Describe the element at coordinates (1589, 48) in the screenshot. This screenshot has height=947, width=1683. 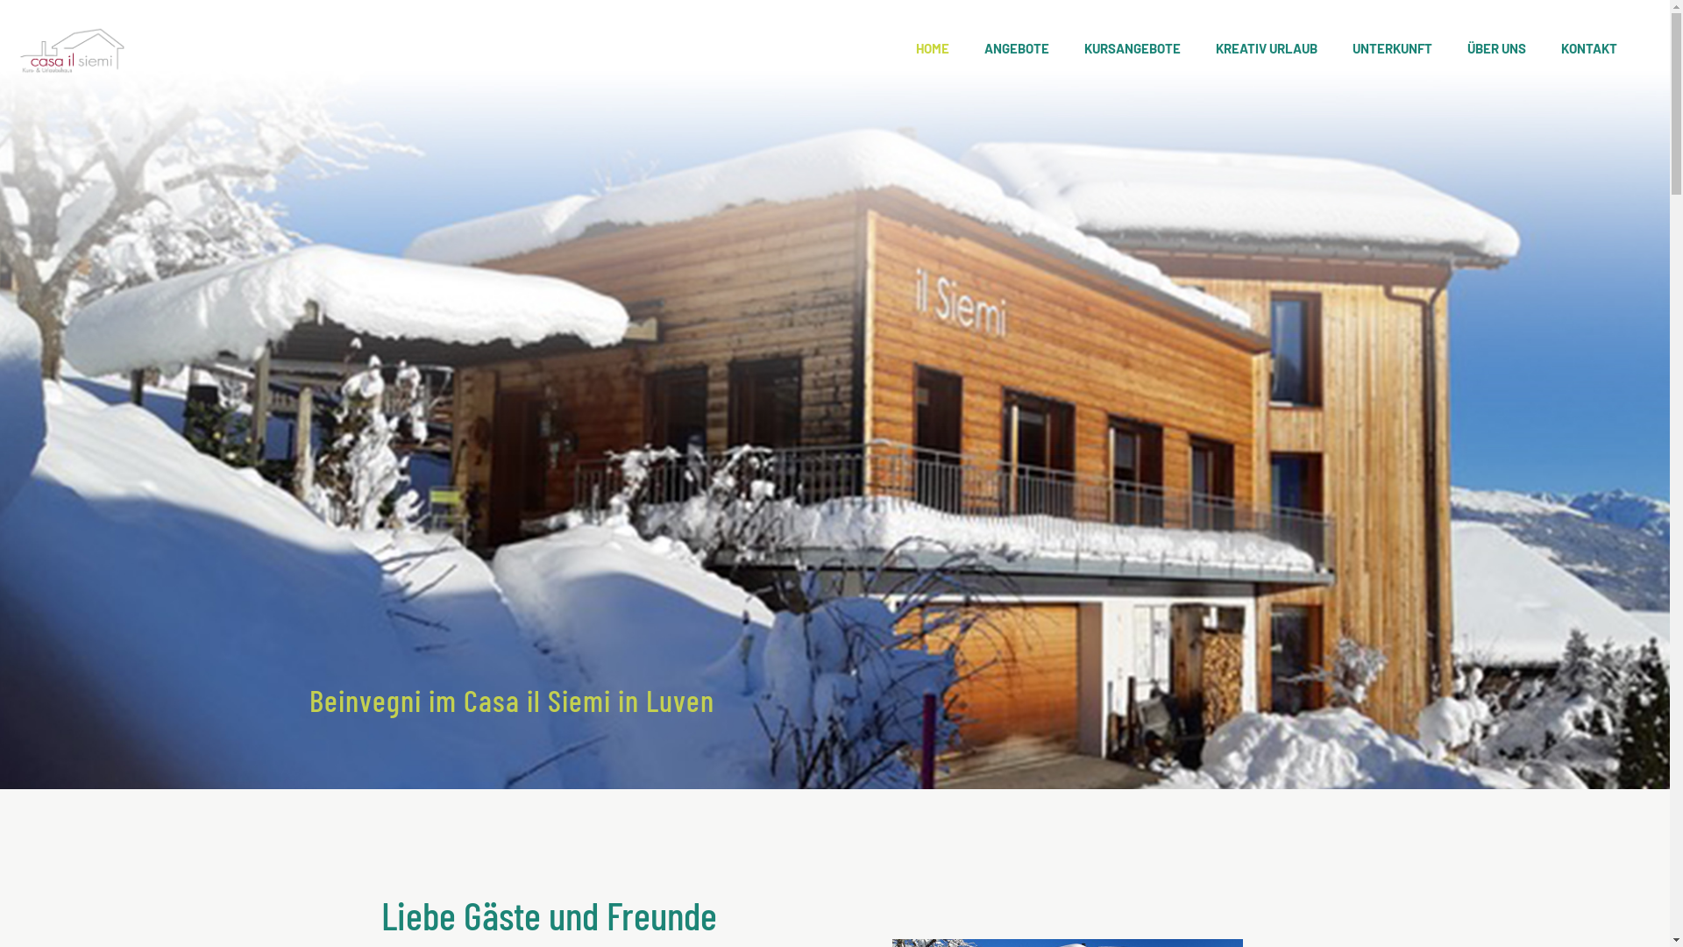
I see `KONTAKT` at that location.